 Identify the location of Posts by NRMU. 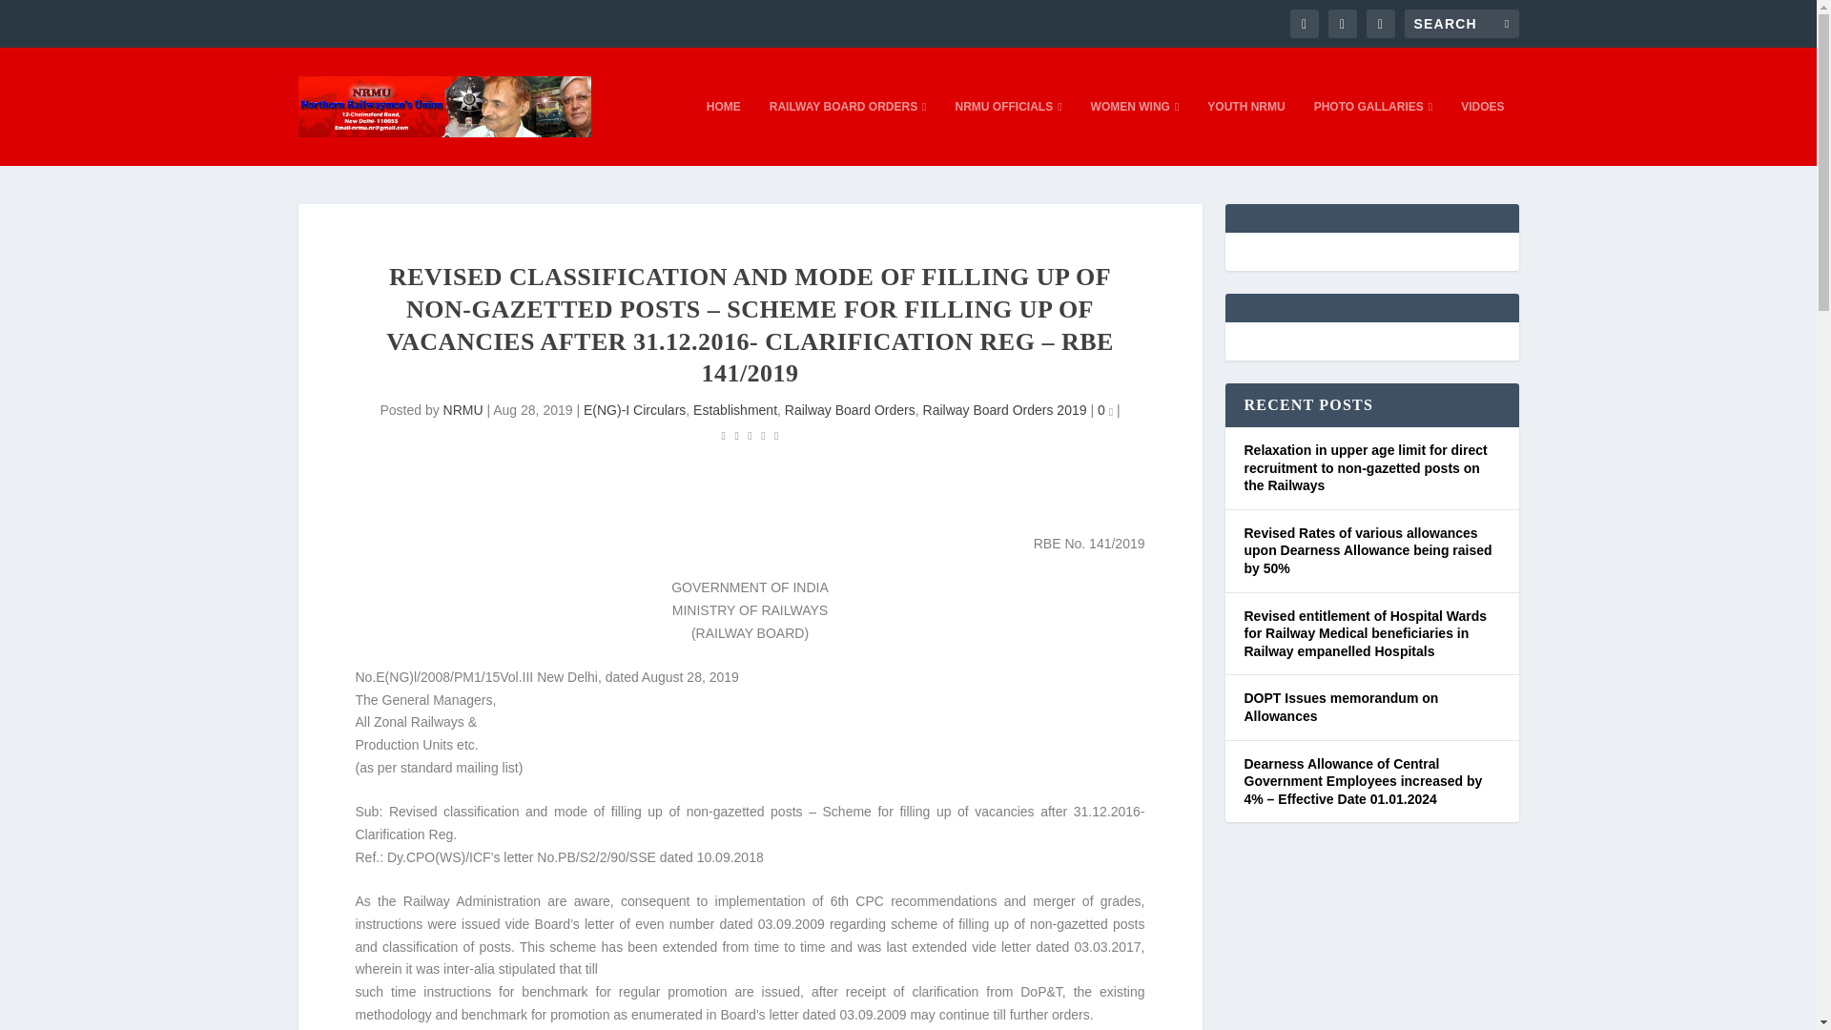
(463, 410).